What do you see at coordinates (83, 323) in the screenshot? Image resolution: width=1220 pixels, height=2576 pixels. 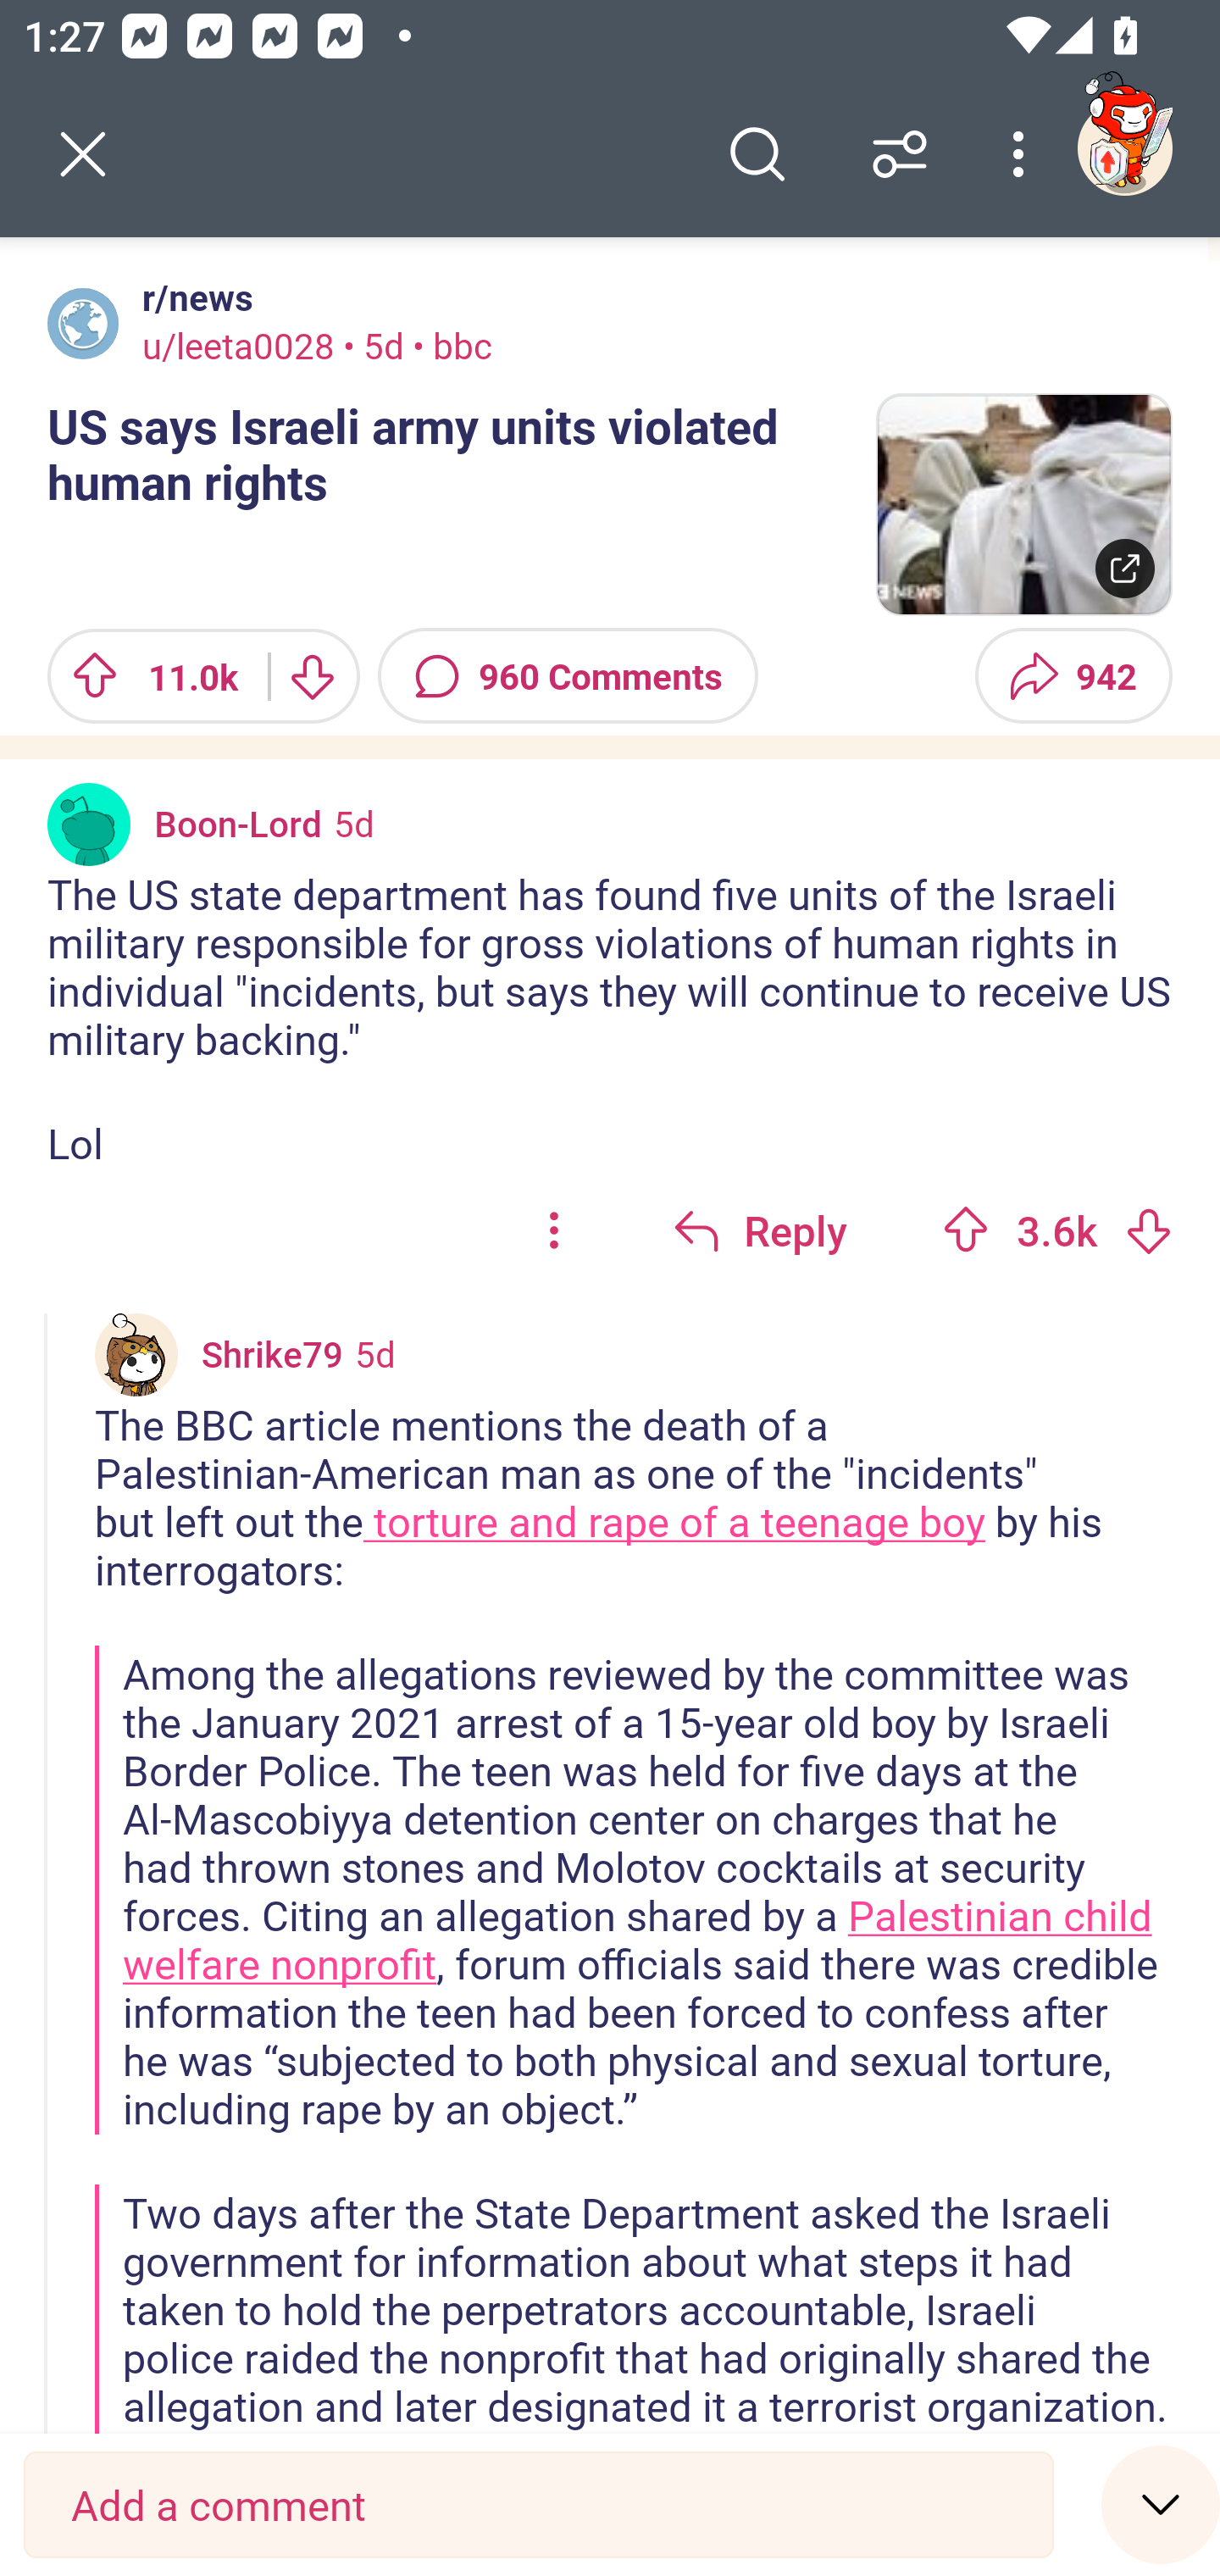 I see `Avatar` at bounding box center [83, 323].